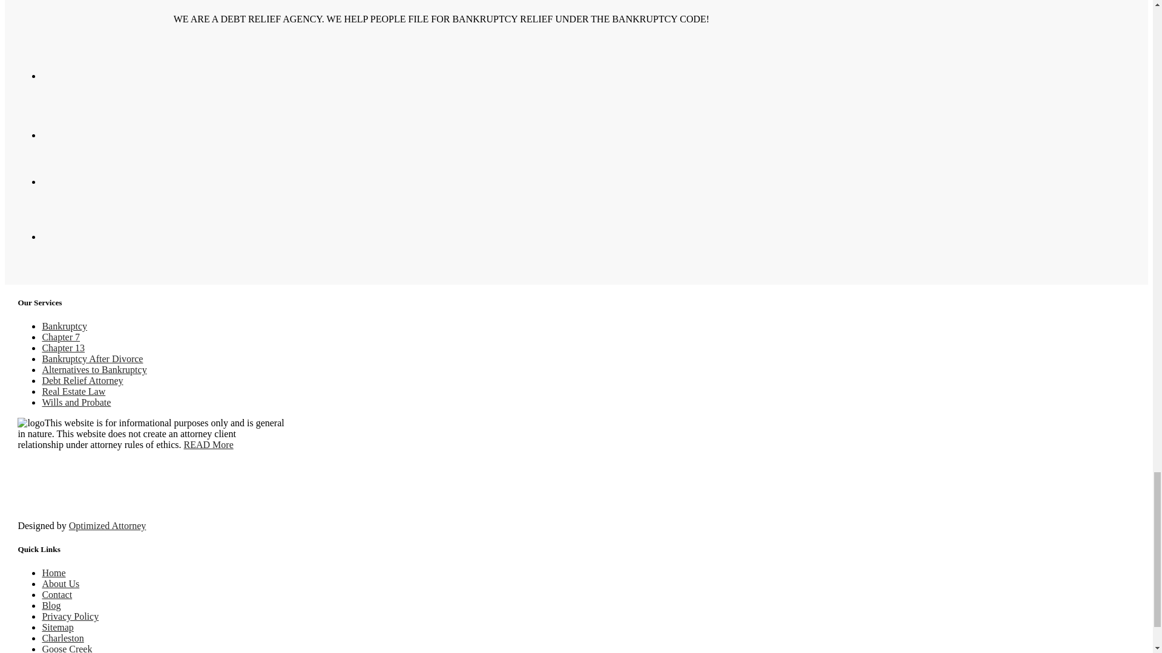 The width and height of the screenshot is (1162, 653). What do you see at coordinates (61, 336) in the screenshot?
I see `Chapter 7` at bounding box center [61, 336].